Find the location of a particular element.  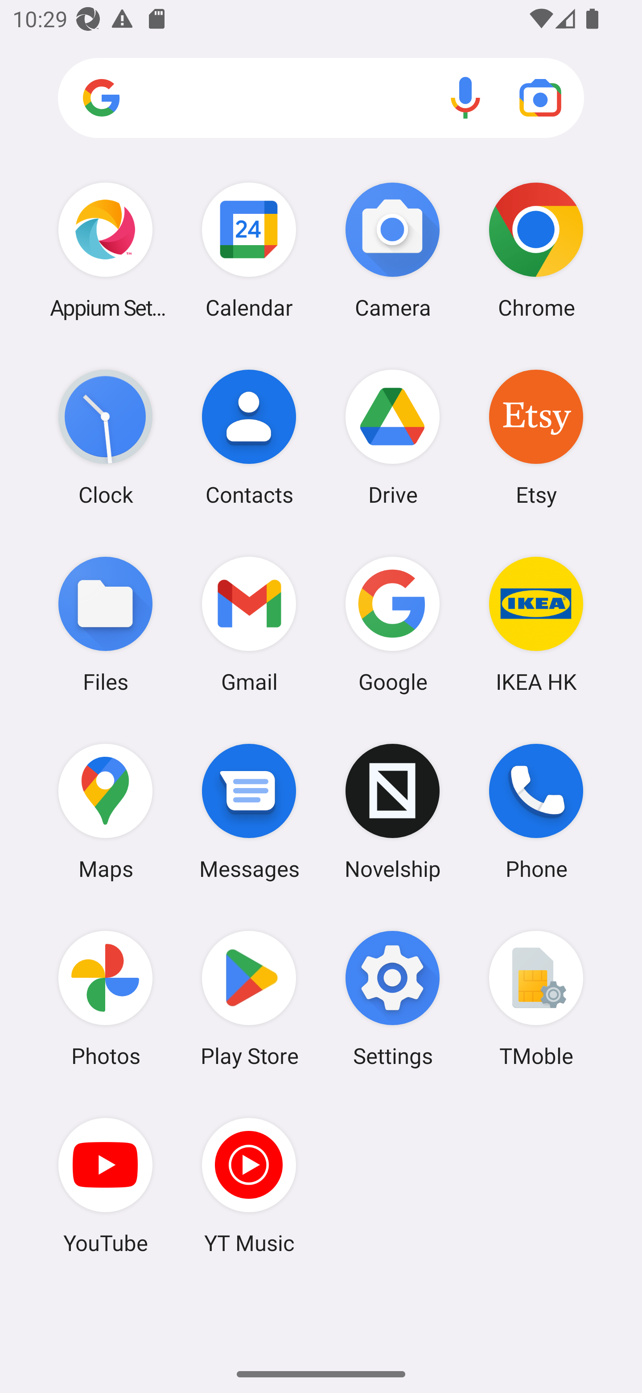

Voice search is located at coordinates (465, 97).